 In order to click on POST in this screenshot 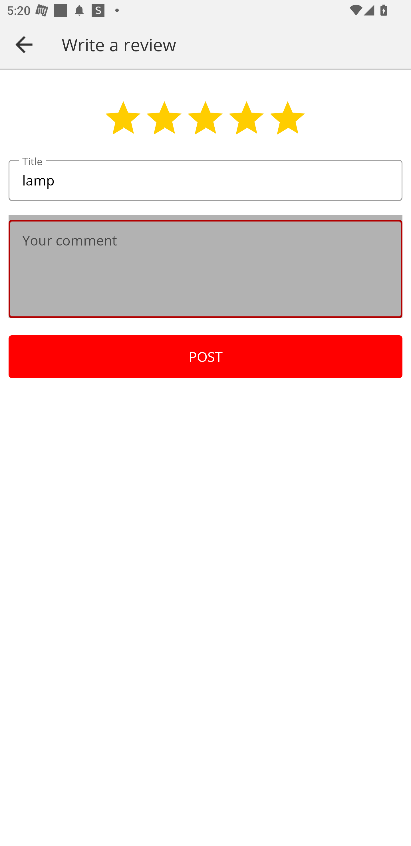, I will do `click(205, 357)`.